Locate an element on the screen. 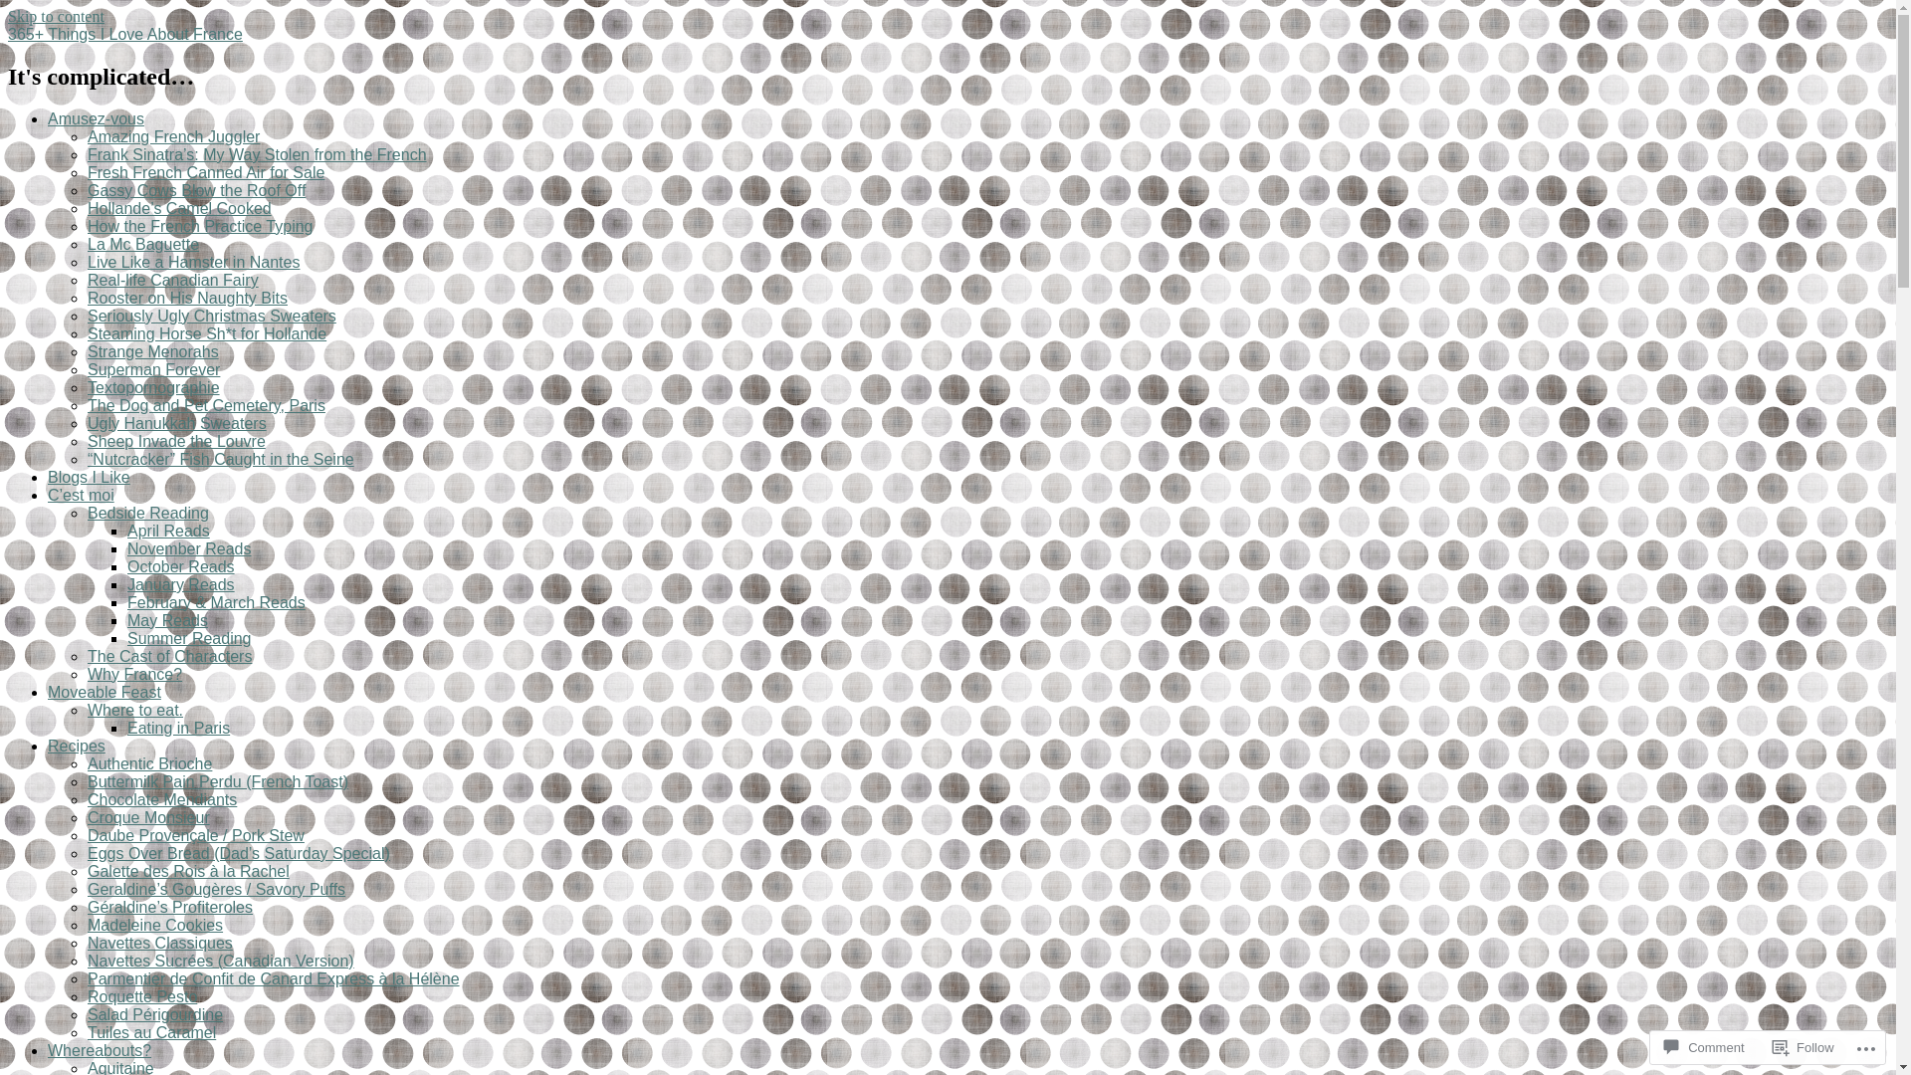 The width and height of the screenshot is (1911, 1075). Amusez-vous is located at coordinates (96, 119).